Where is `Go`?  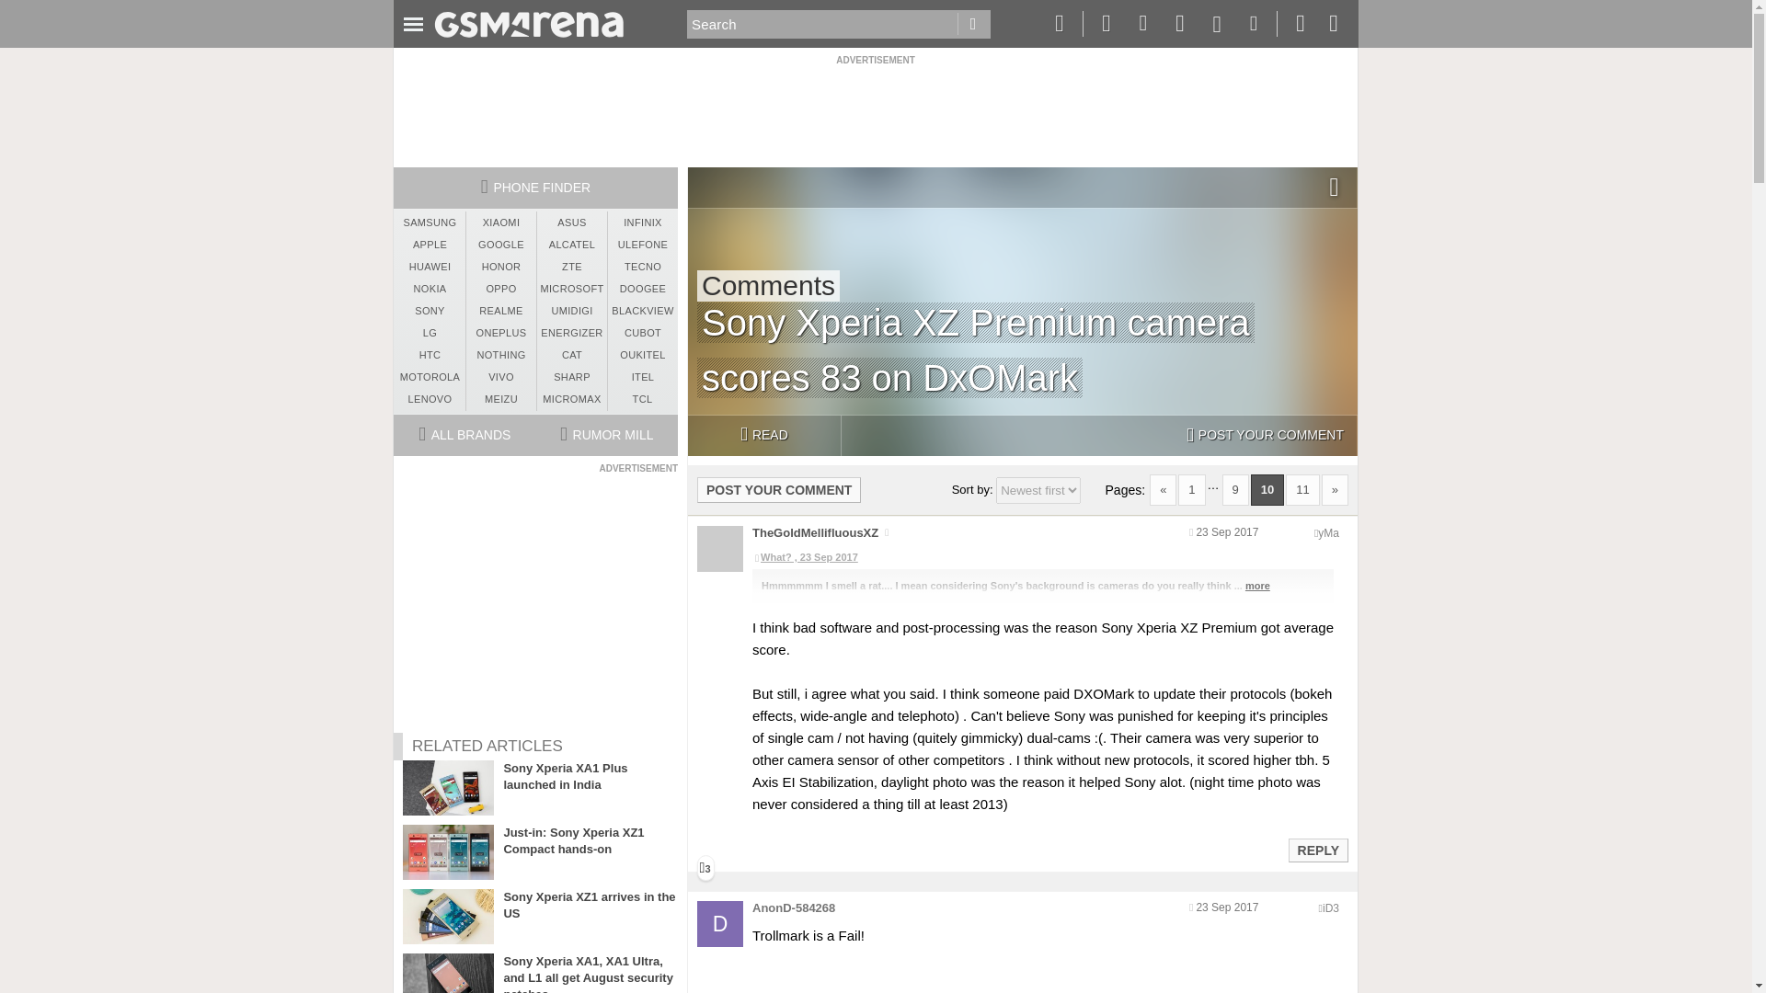 Go is located at coordinates (973, 24).